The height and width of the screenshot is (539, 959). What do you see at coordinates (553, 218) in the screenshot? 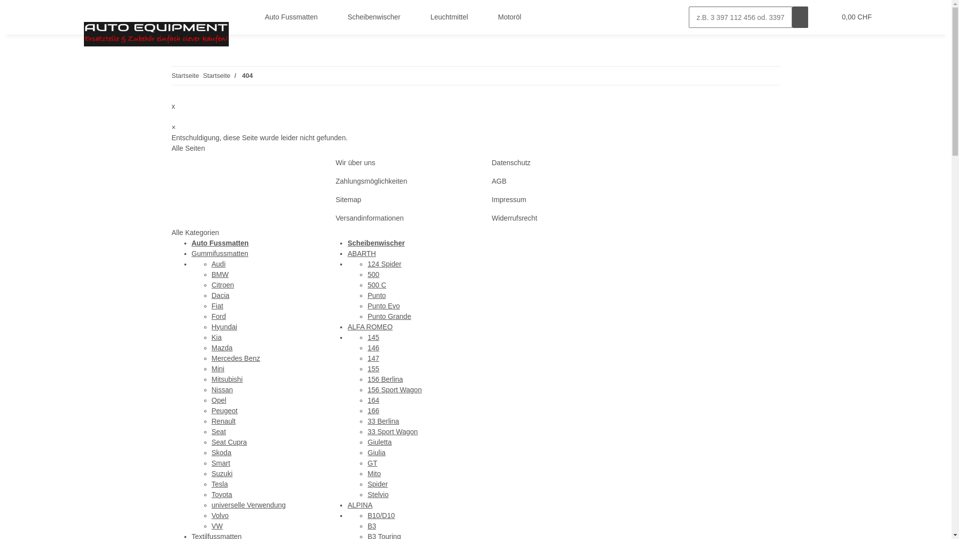
I see `Widerrufsrecht` at bounding box center [553, 218].